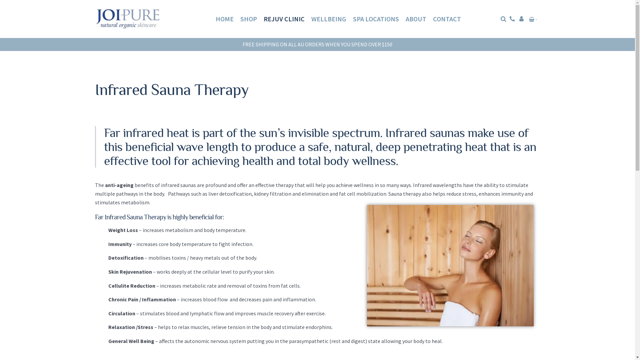 The width and height of the screenshot is (640, 360). Describe the element at coordinates (284, 19) in the screenshot. I see `REJUV CLINIC` at that location.